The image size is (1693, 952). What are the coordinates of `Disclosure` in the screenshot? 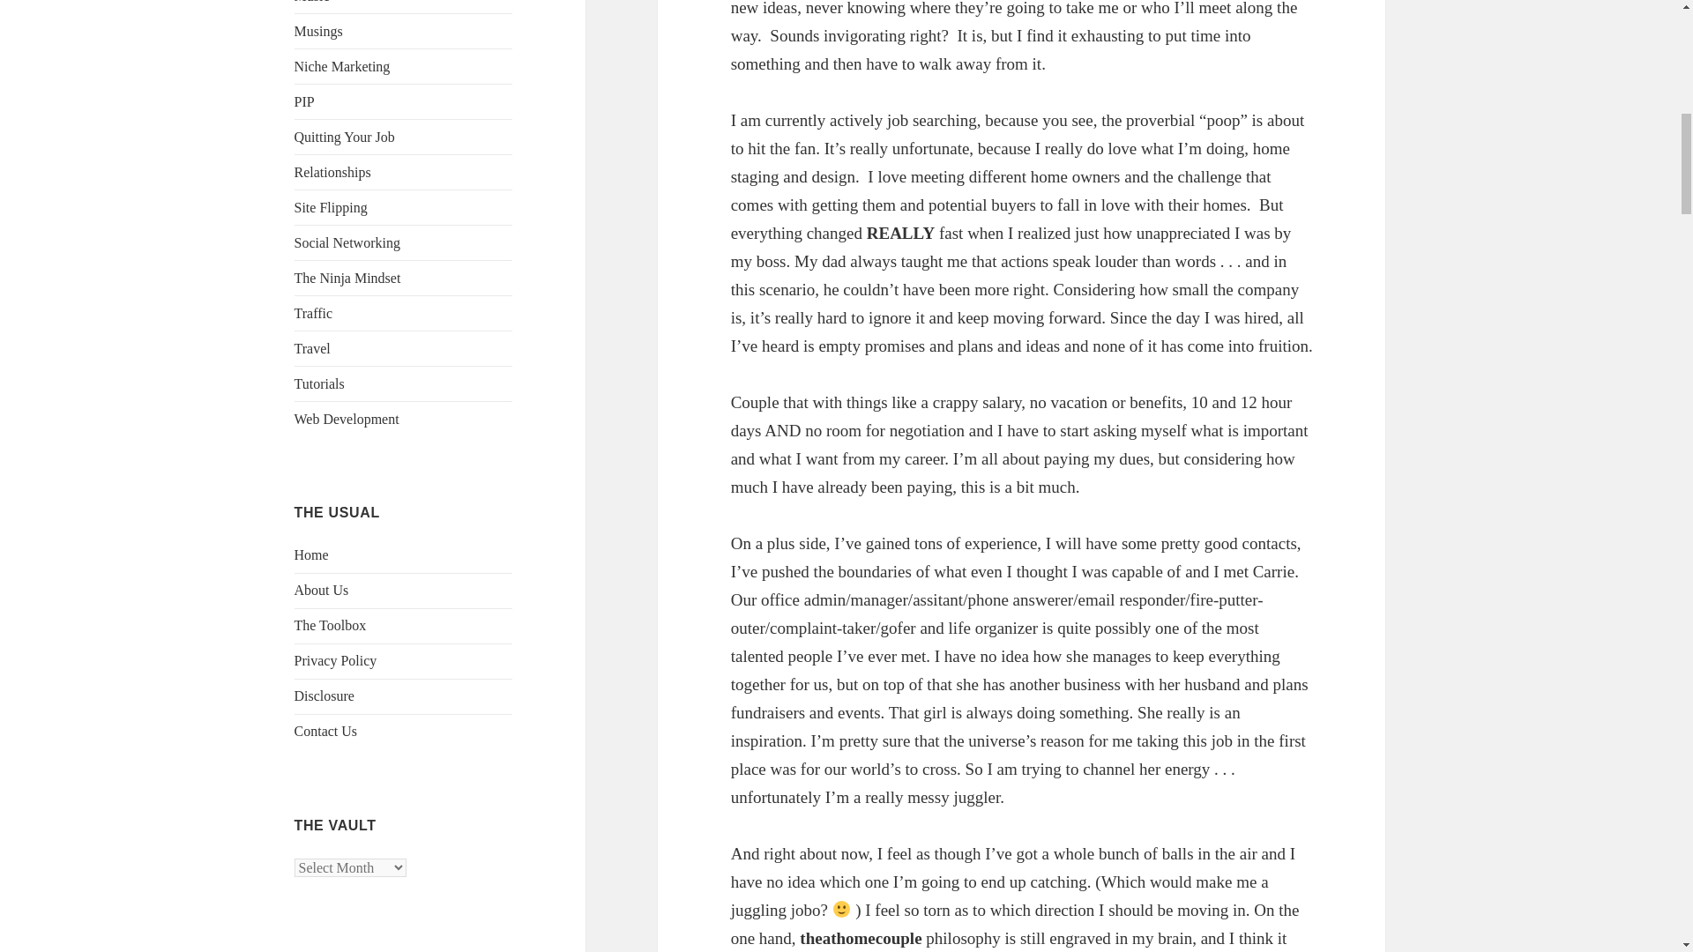 It's located at (324, 695).